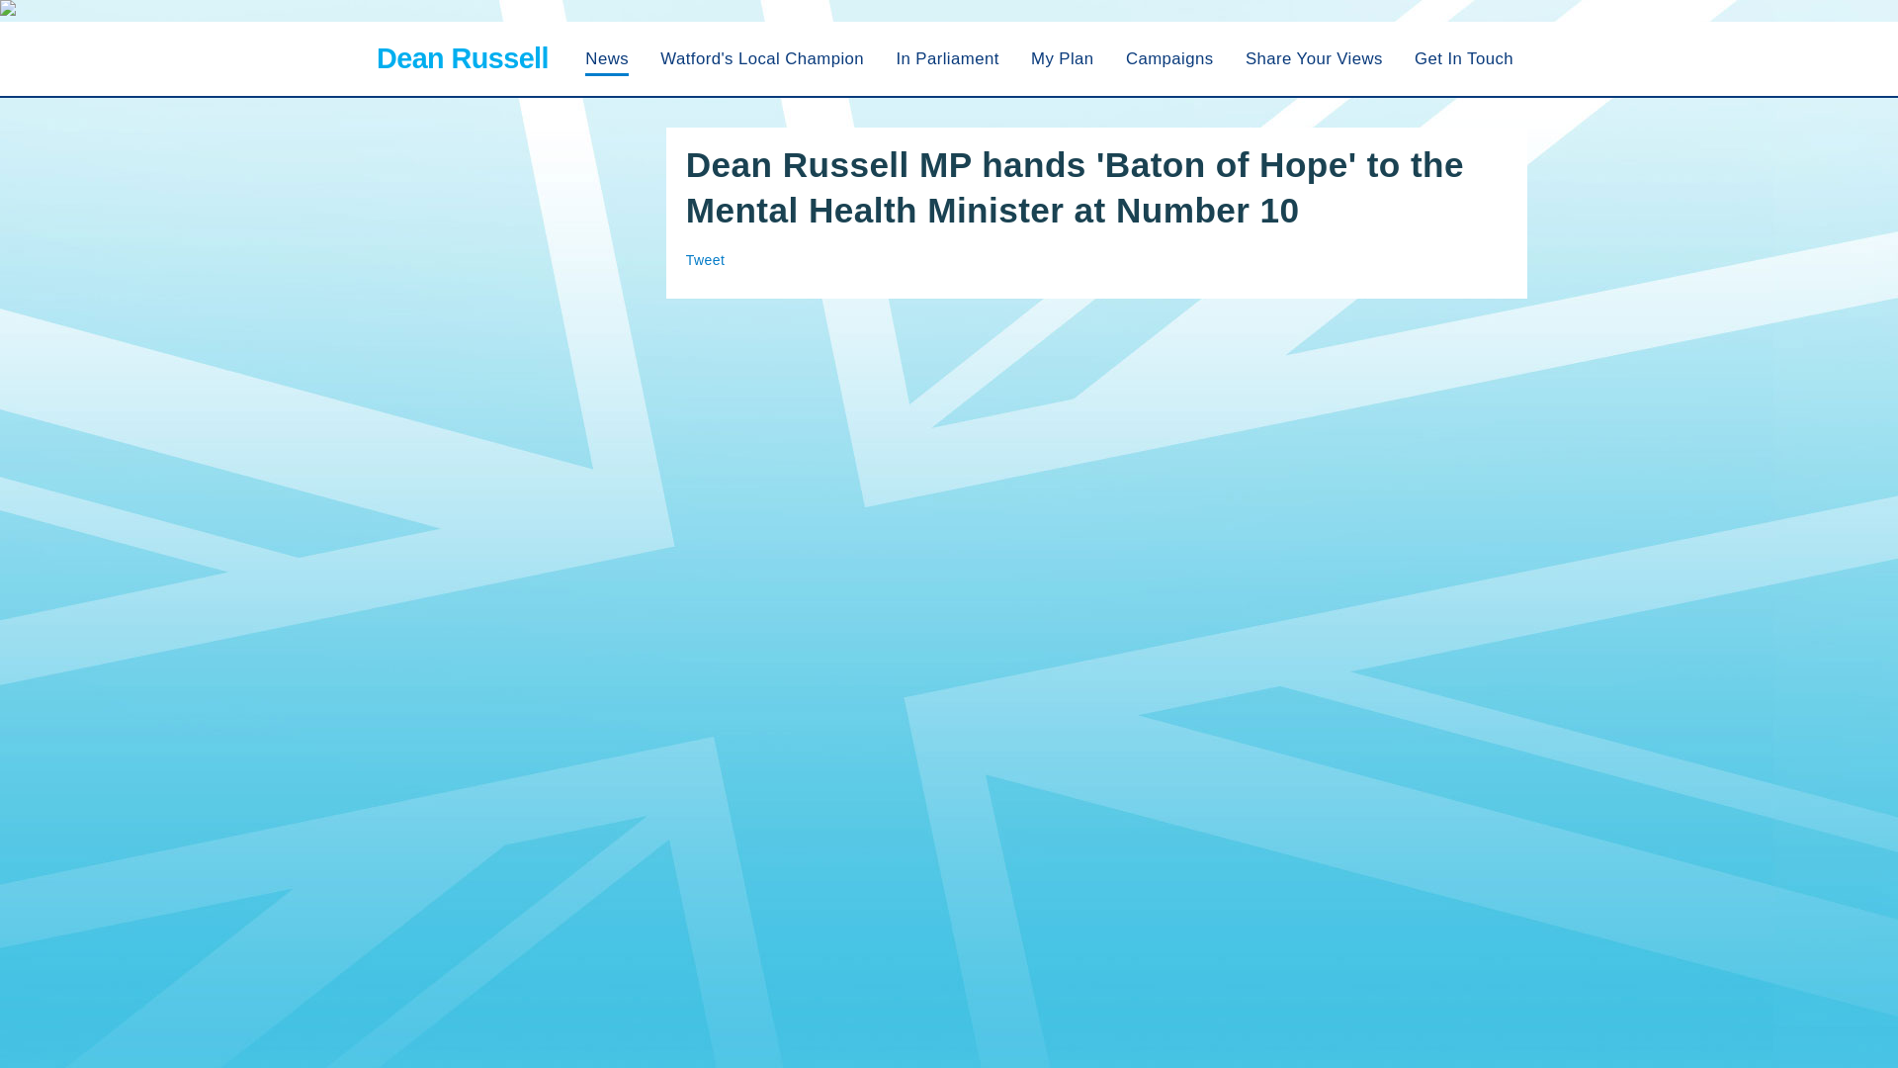 This screenshot has height=1068, width=1898. What do you see at coordinates (947, 58) in the screenshot?
I see `In Parliament` at bounding box center [947, 58].